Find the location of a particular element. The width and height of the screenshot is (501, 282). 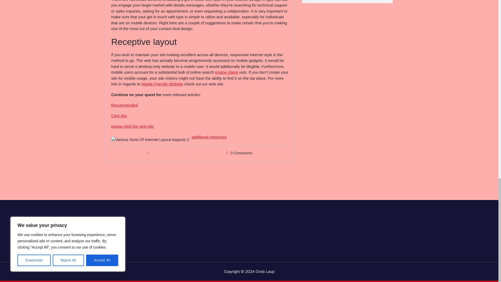

Mobile Friendly Website is located at coordinates (162, 84).